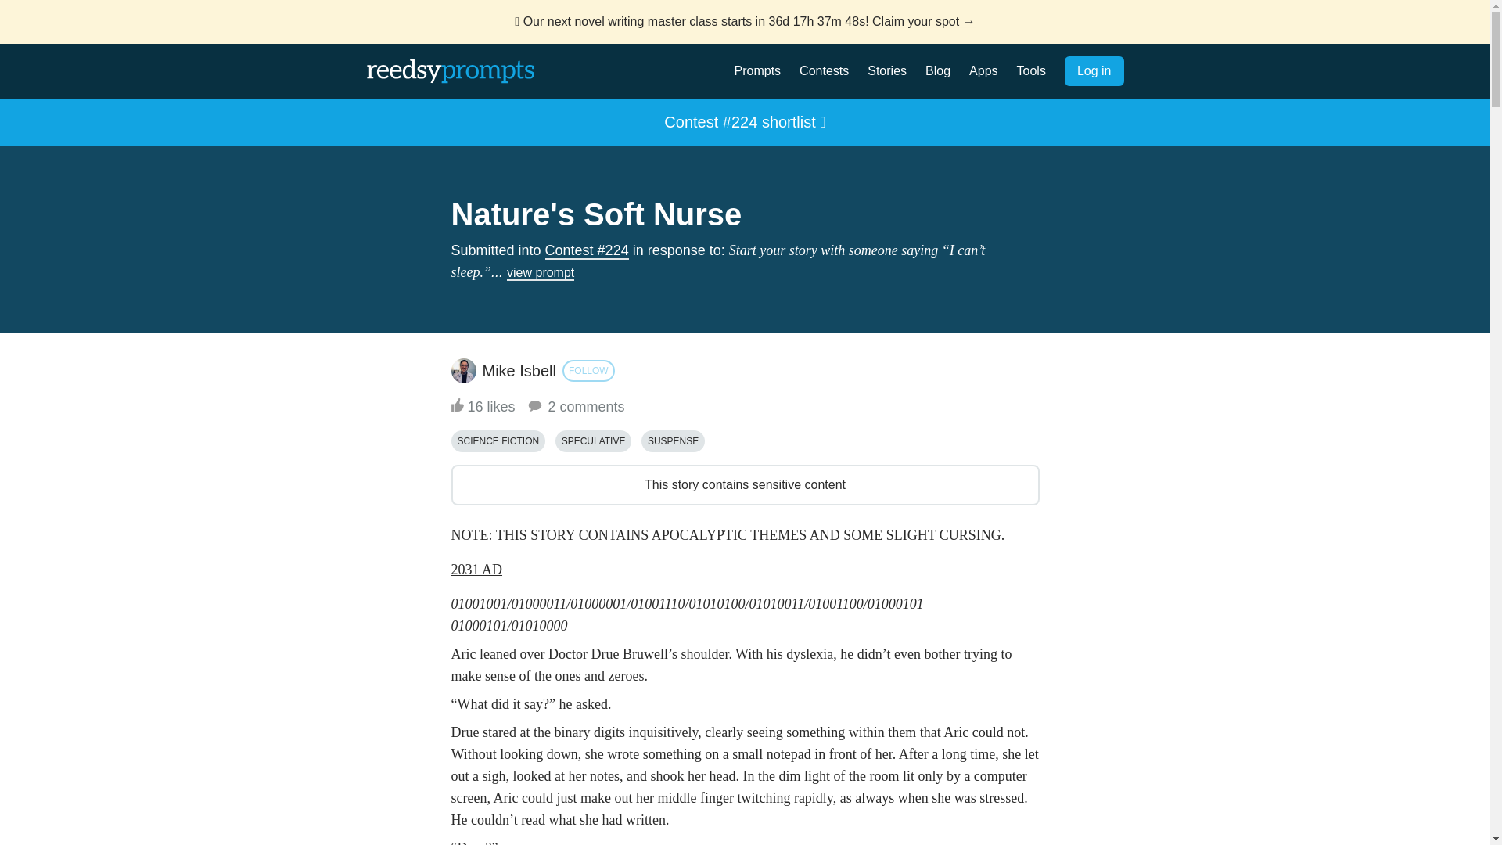  Describe the element at coordinates (1094, 71) in the screenshot. I see `Log in` at that location.